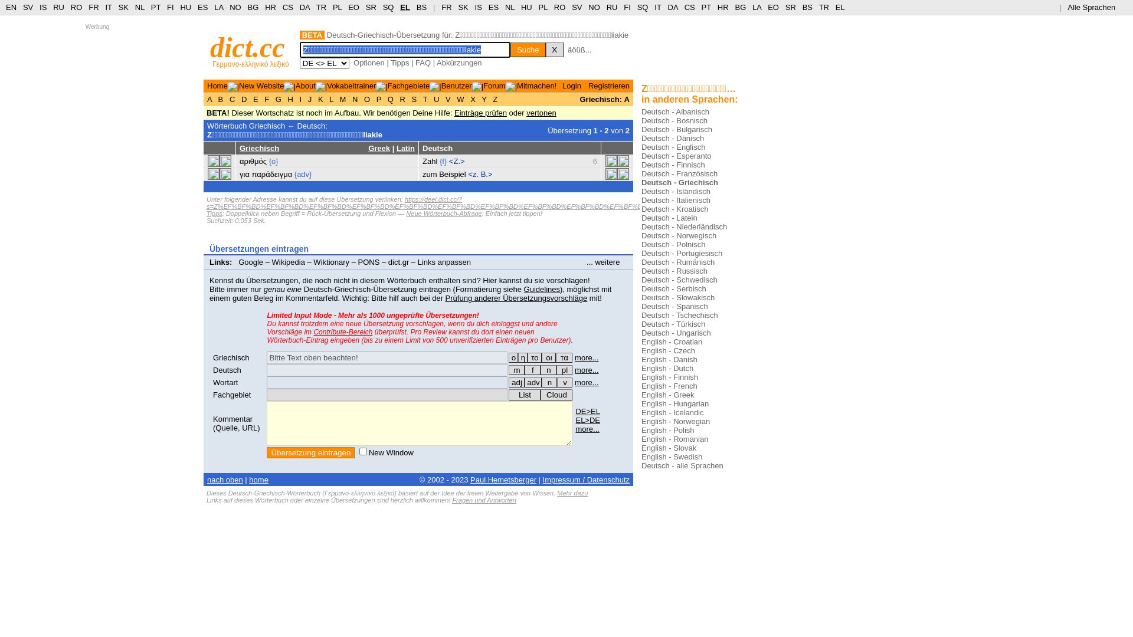  What do you see at coordinates (525, 395) in the screenshot?
I see `List` at bounding box center [525, 395].